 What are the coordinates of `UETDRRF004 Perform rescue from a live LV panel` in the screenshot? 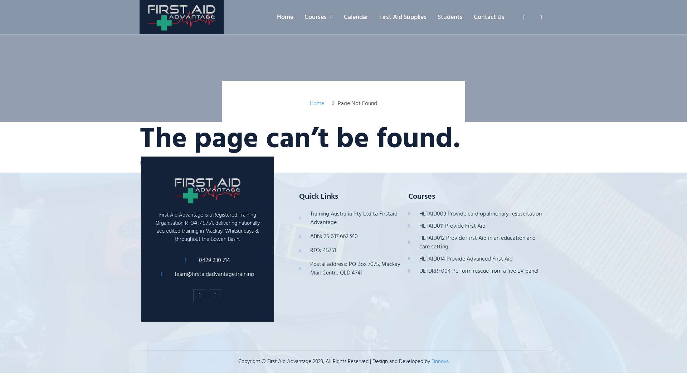 It's located at (476, 271).